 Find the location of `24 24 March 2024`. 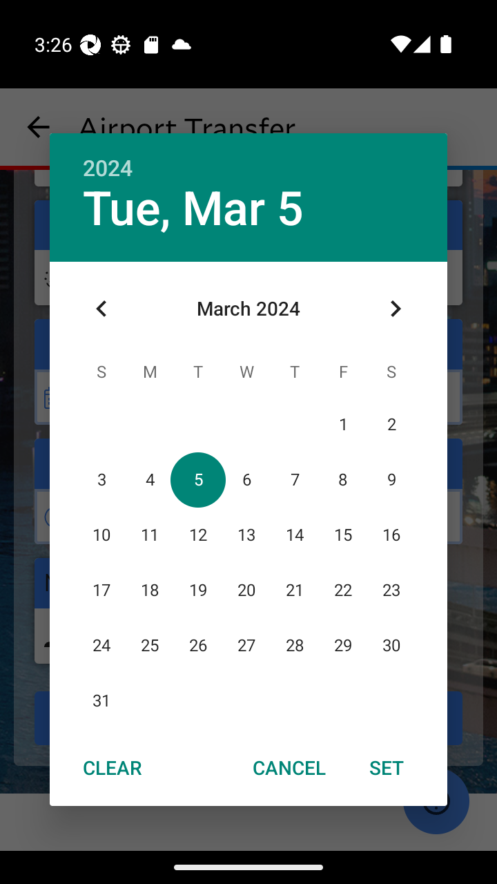

24 24 March 2024 is located at coordinates (101, 645).